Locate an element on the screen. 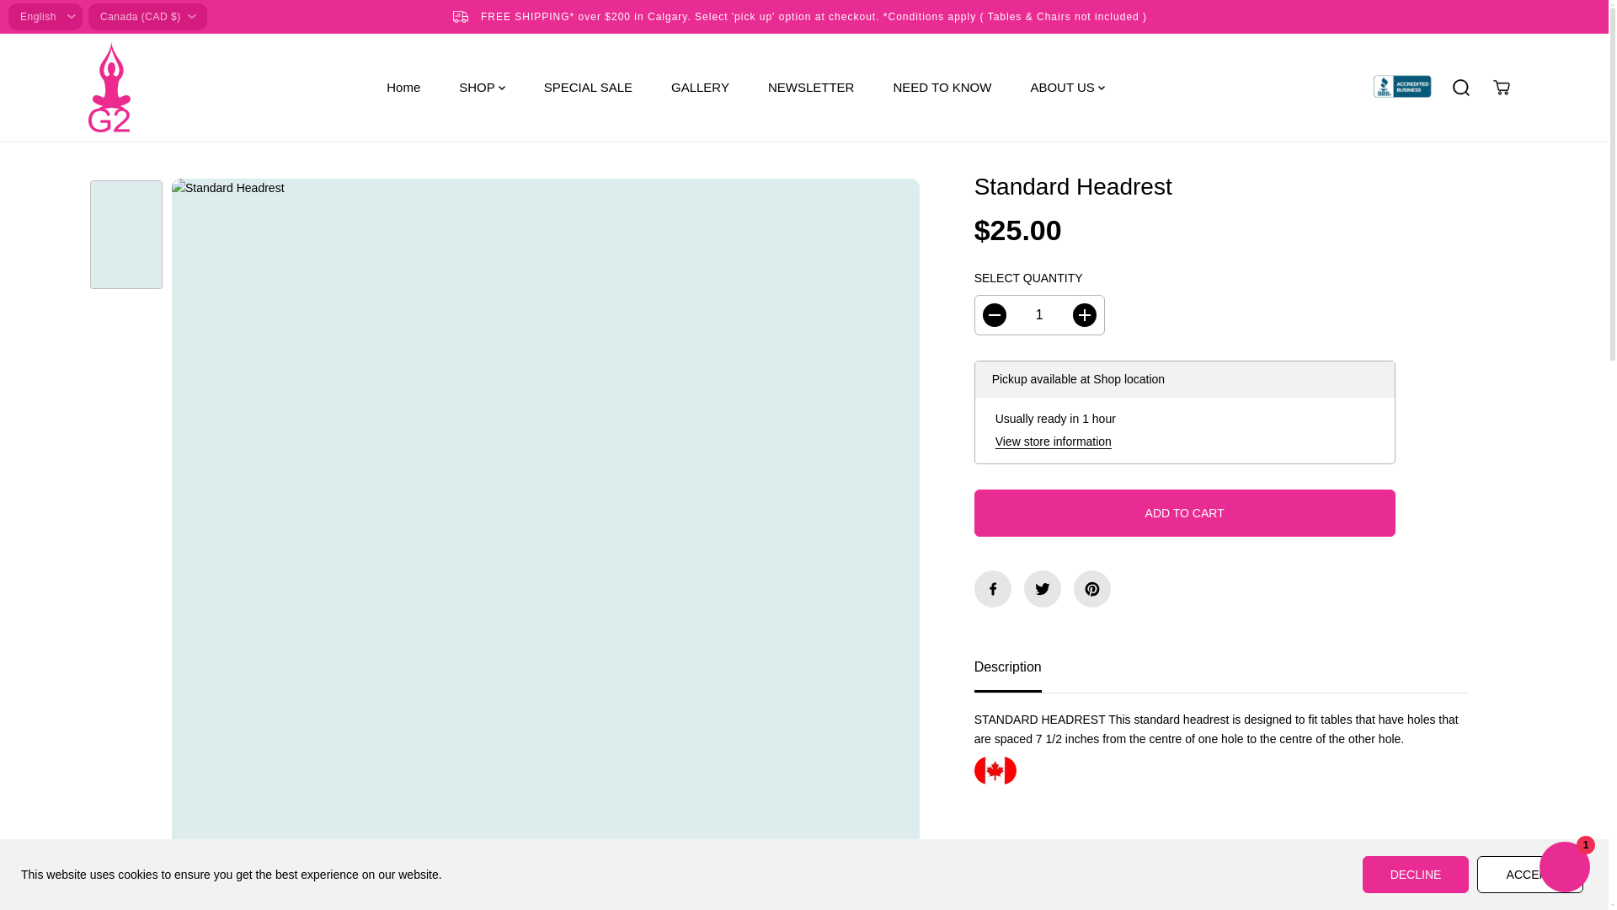 This screenshot has height=910, width=1617. SKIP TO CONTENT is located at coordinates (67, 20).